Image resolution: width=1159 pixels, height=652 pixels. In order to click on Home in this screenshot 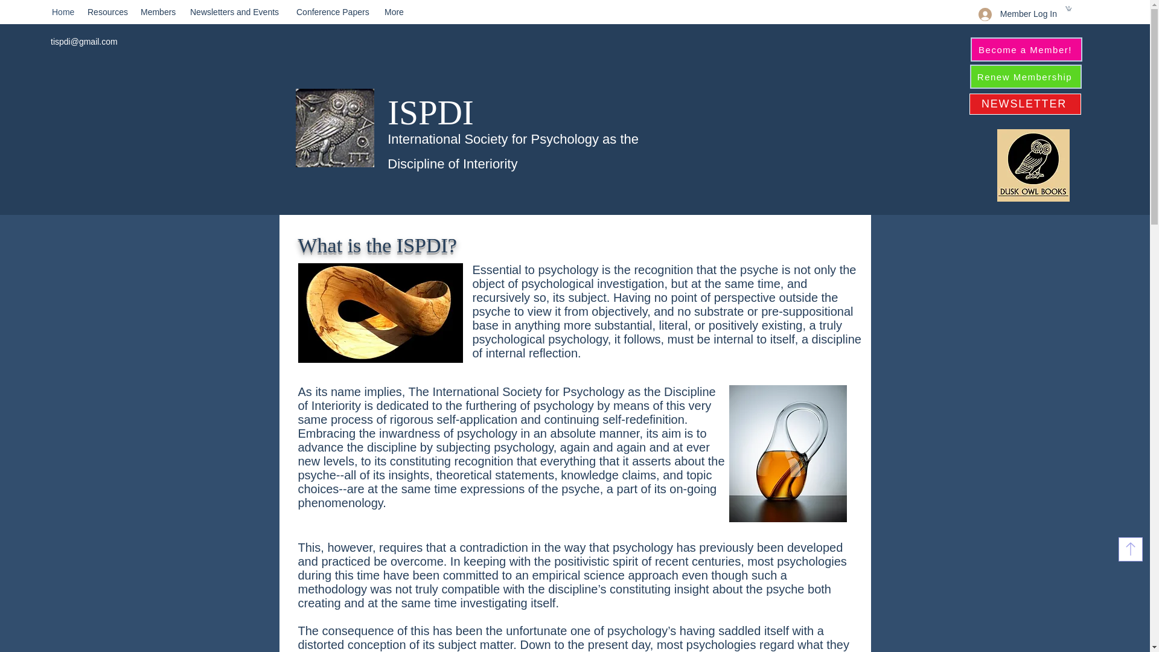, I will do `click(63, 12)`.